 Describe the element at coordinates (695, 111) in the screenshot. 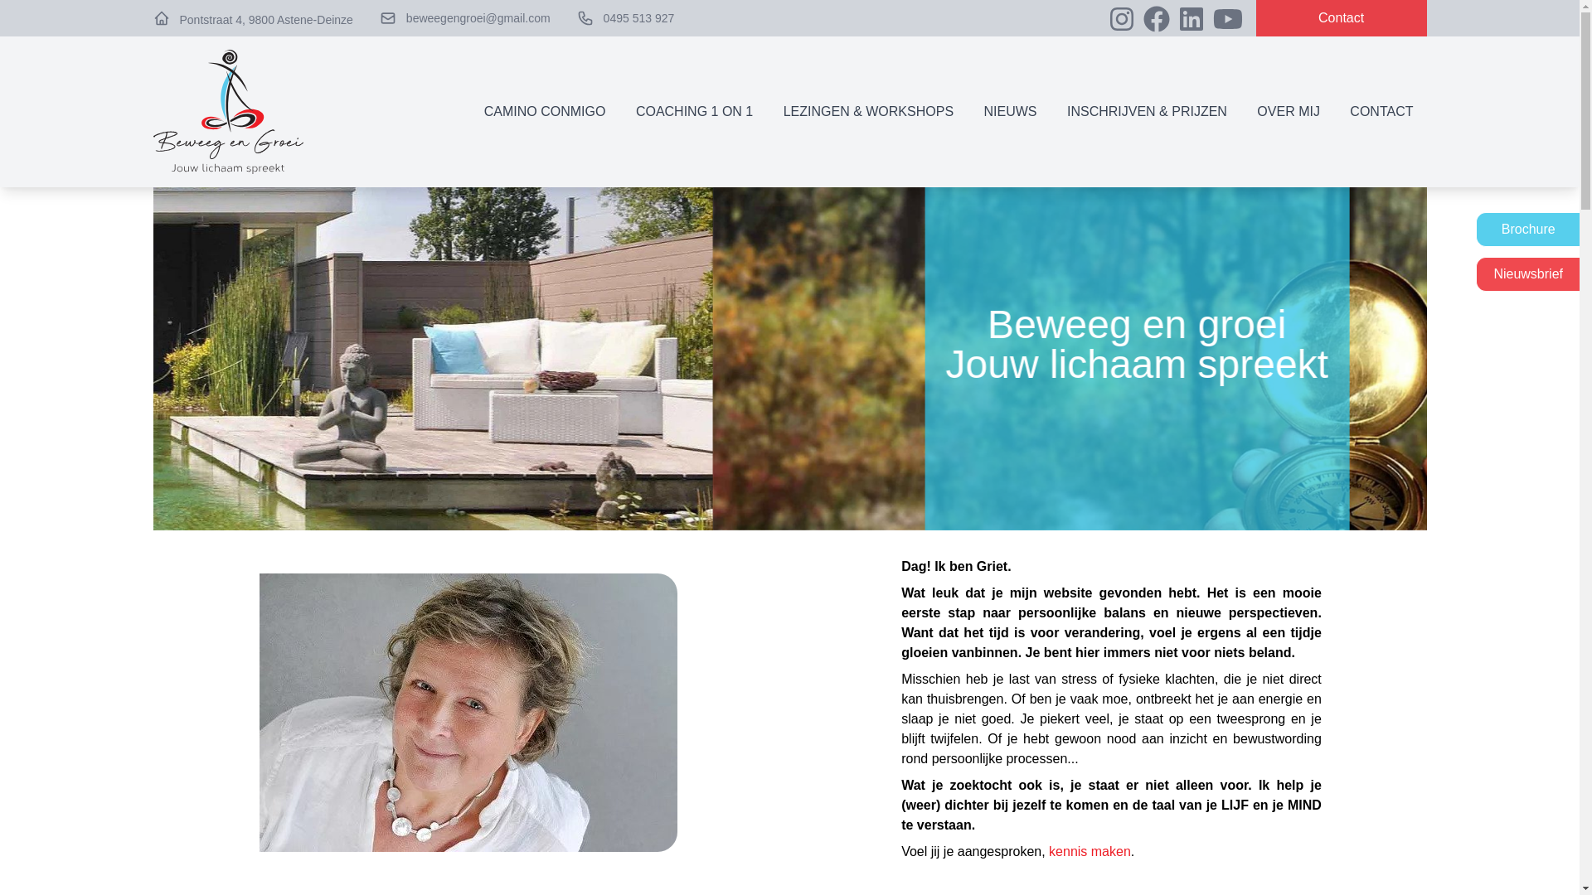

I see `COACHING 1 ON 1` at that location.